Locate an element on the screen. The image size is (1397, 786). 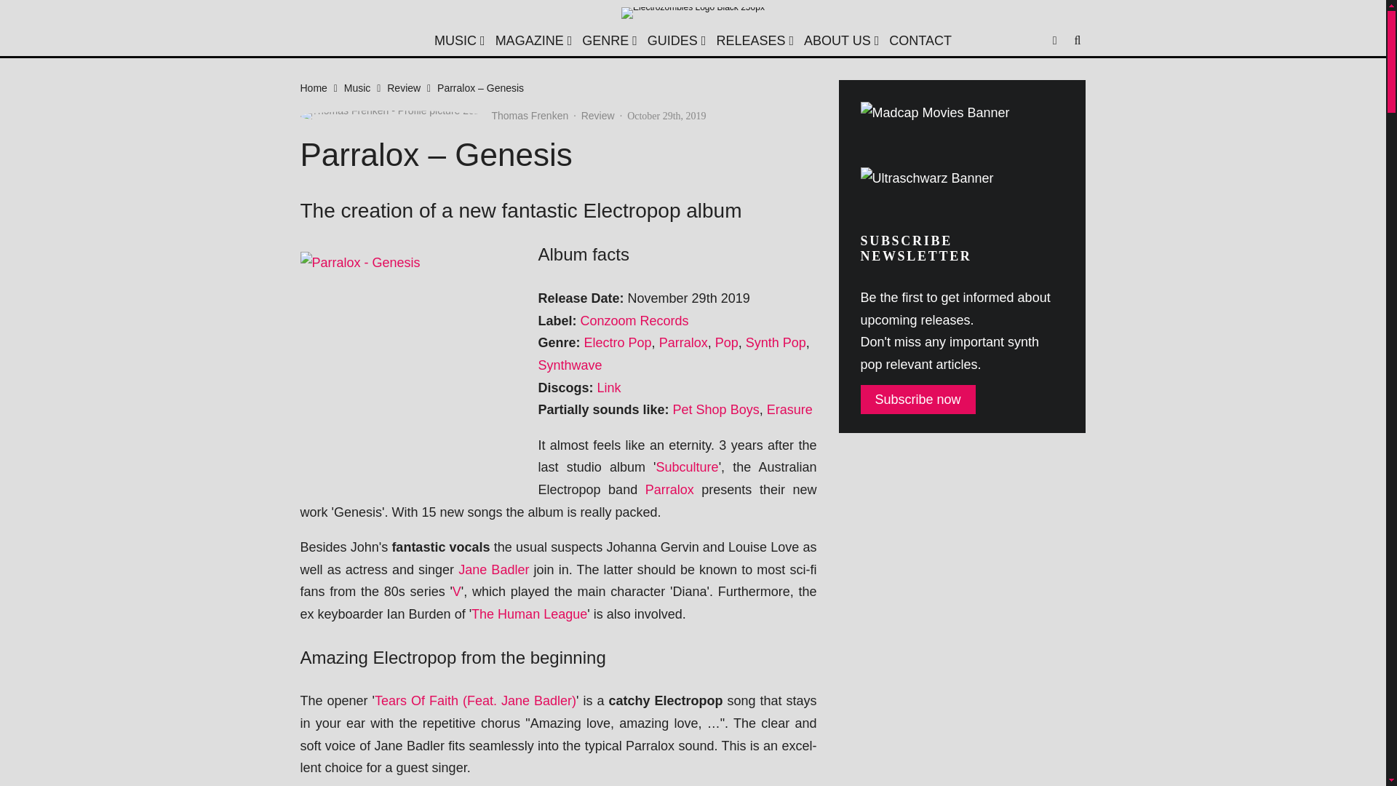
Parralox is located at coordinates (669, 489).